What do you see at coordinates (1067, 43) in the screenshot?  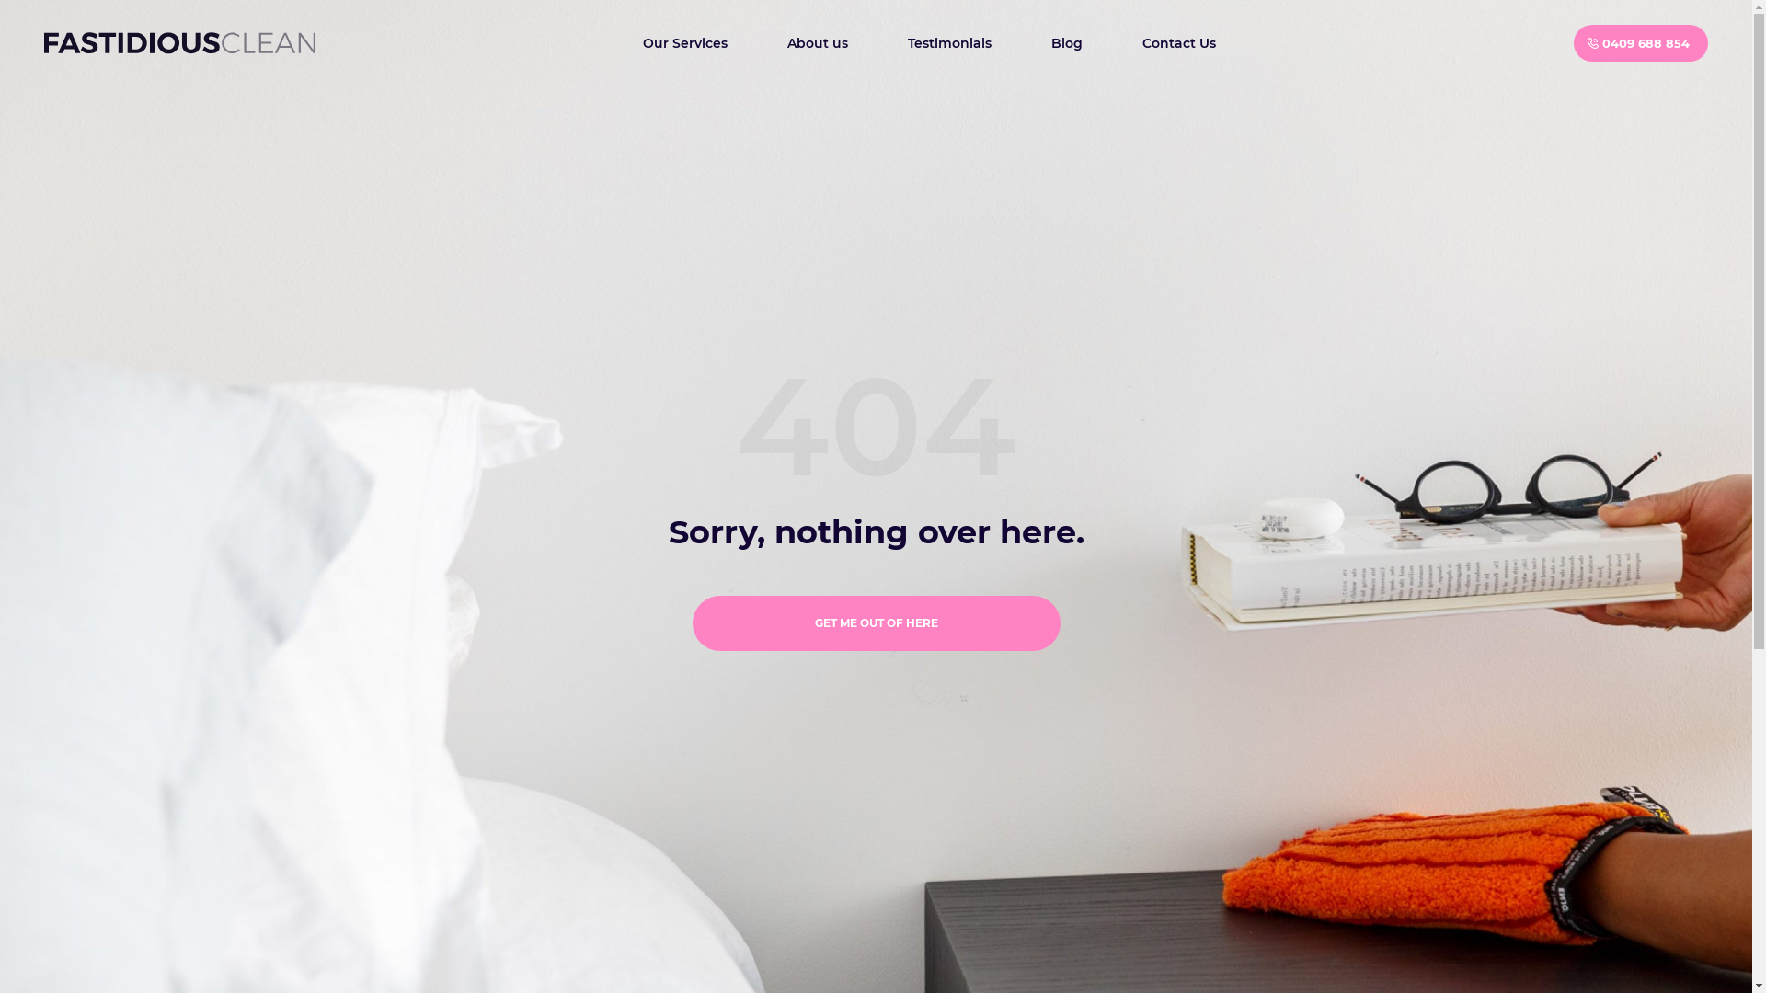 I see `Blog` at bounding box center [1067, 43].